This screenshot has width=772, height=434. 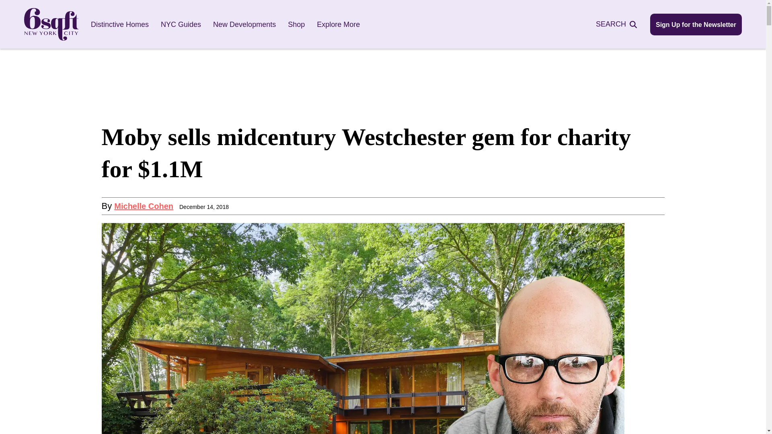 I want to click on Sign Up for the Newsletter, so click(x=696, y=24).